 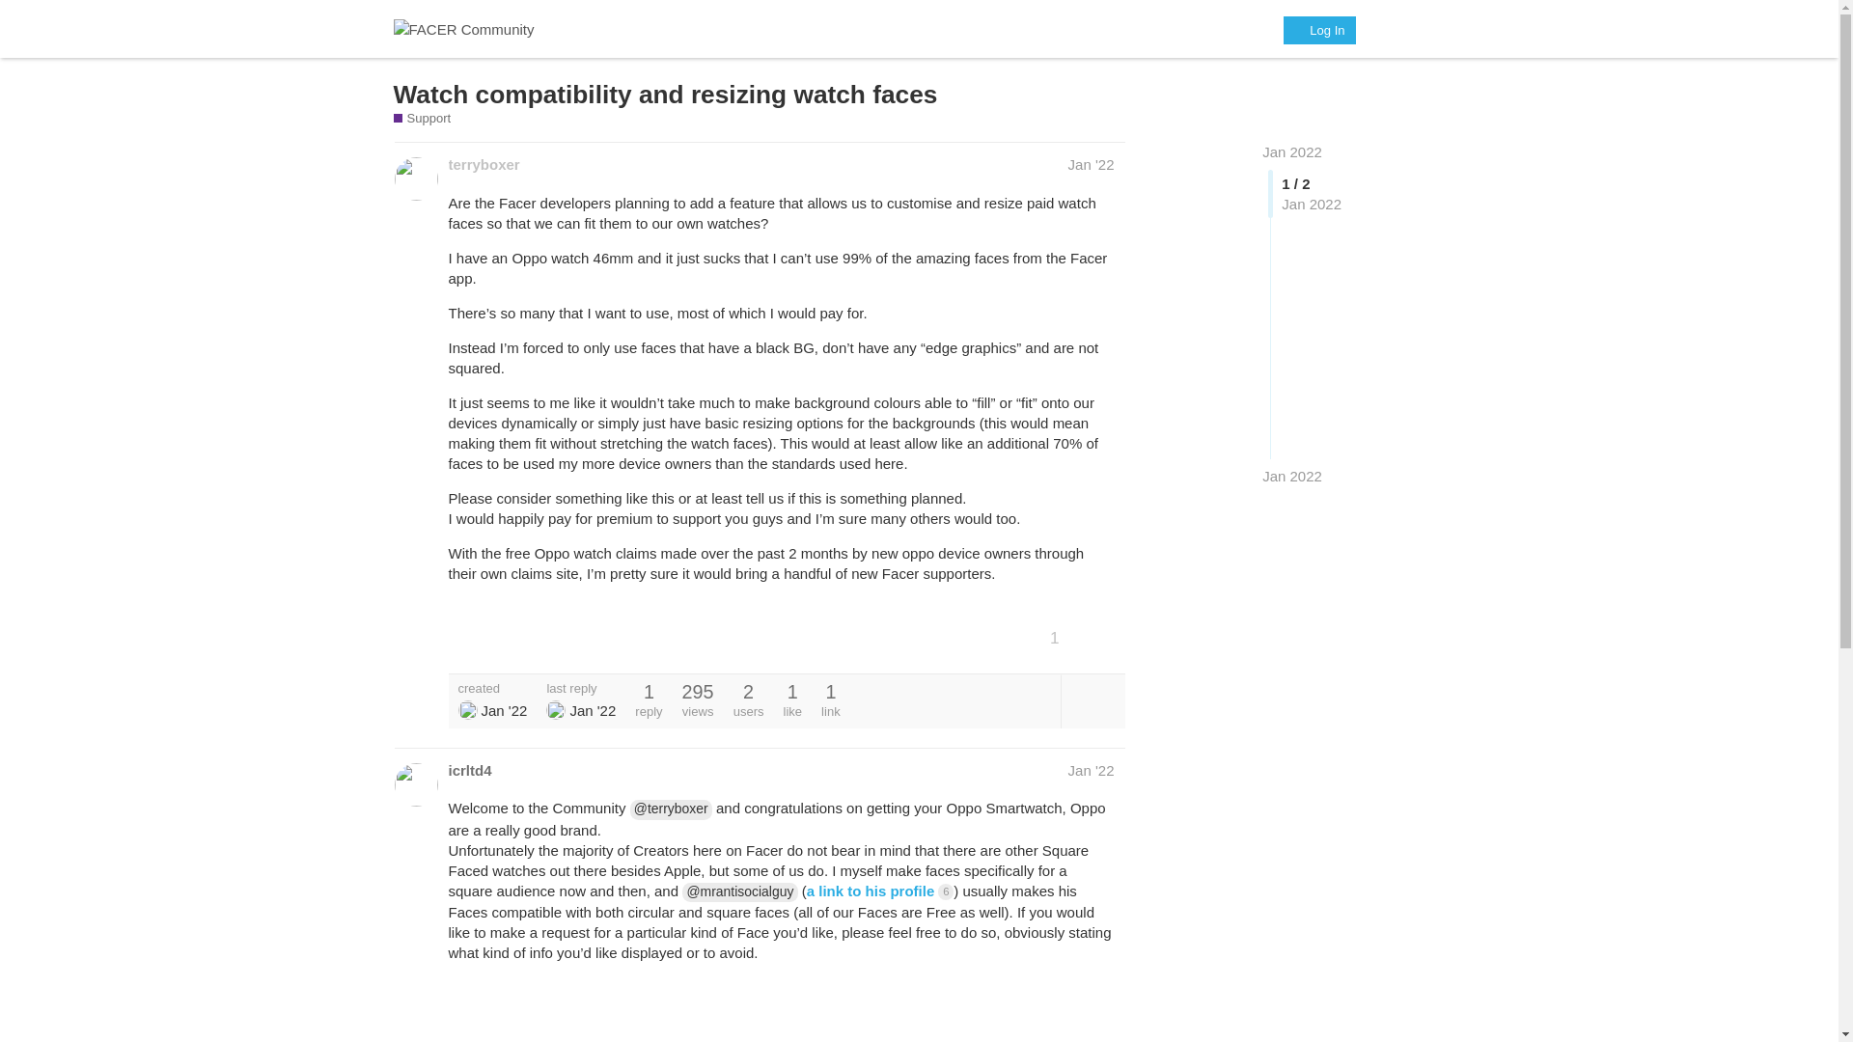 I want to click on Jan 23, 2022 7:54 pm, so click(x=592, y=710).